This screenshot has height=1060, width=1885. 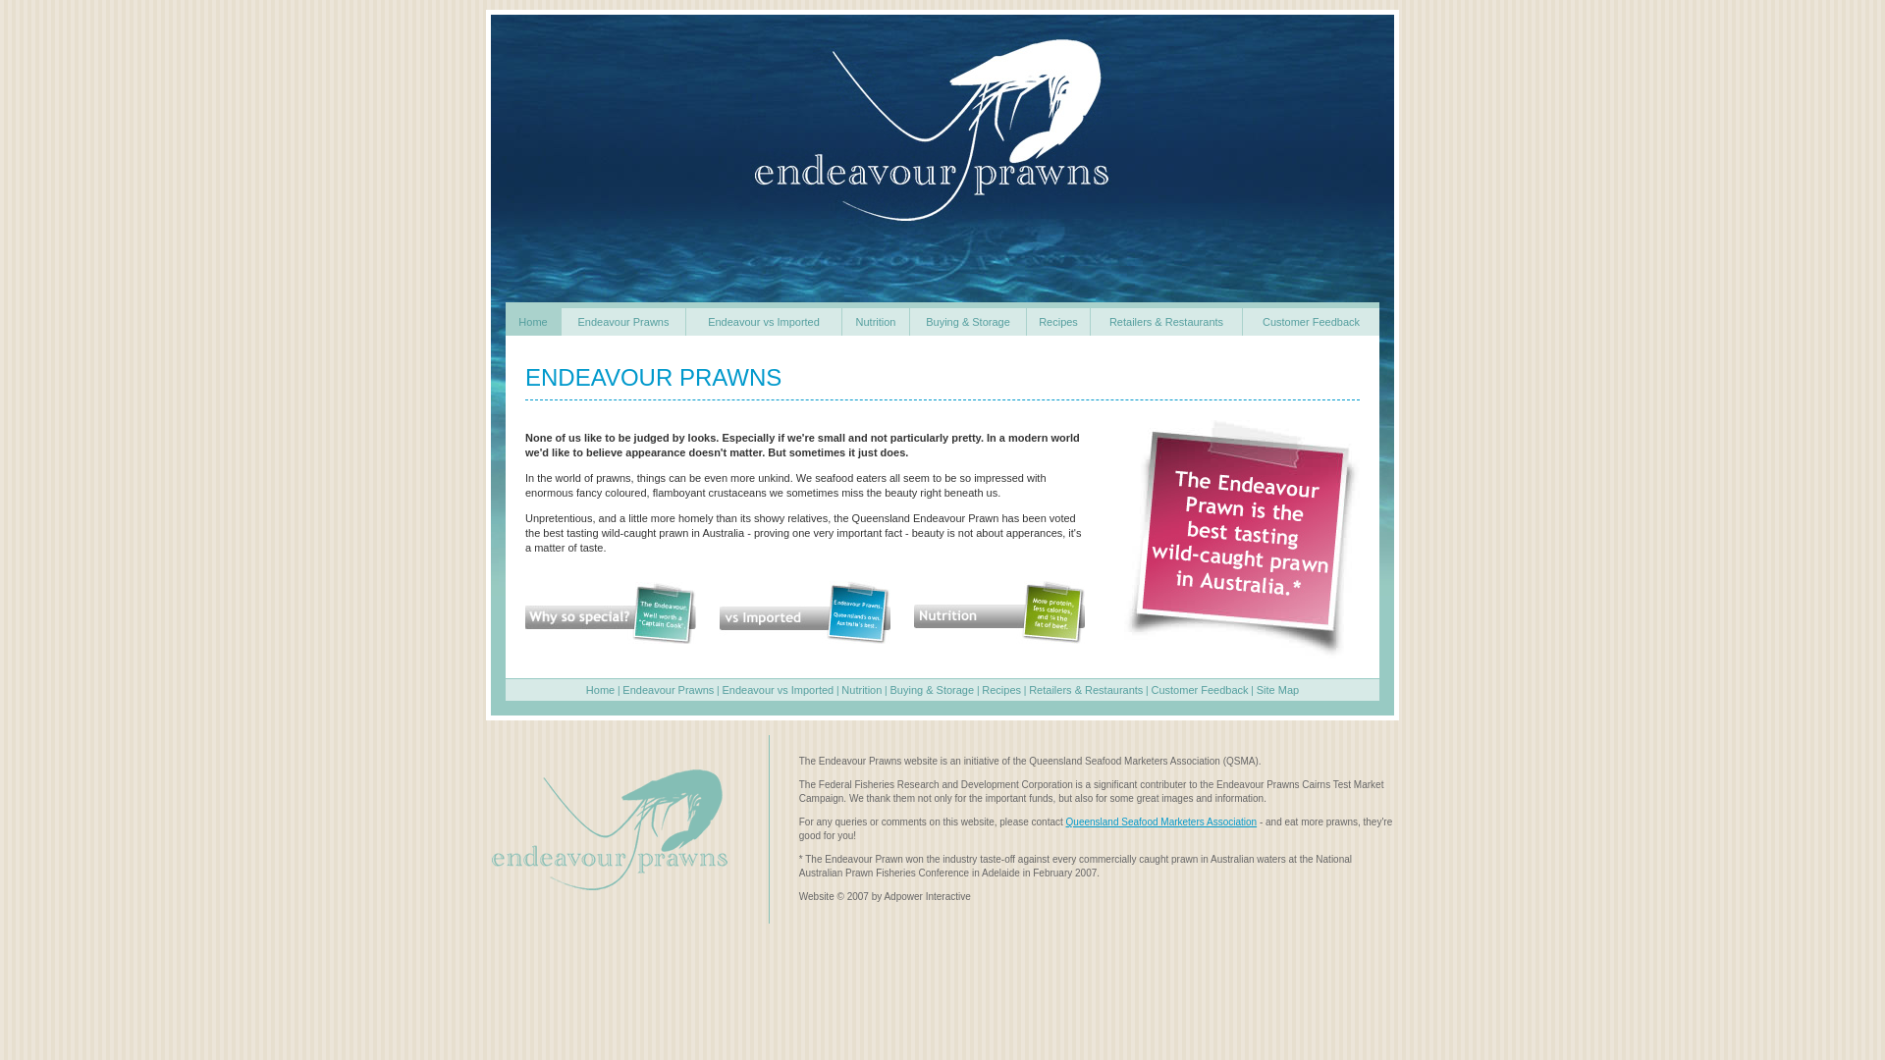 I want to click on Buying & Storage, so click(x=968, y=322).